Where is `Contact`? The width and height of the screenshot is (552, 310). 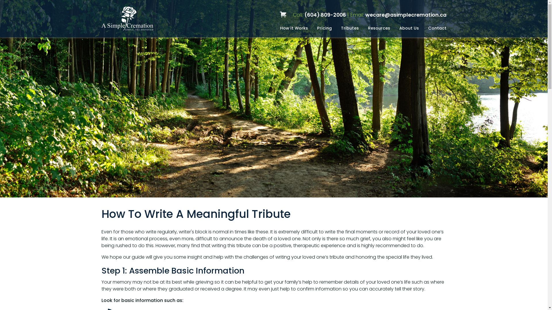 Contact is located at coordinates (437, 28).